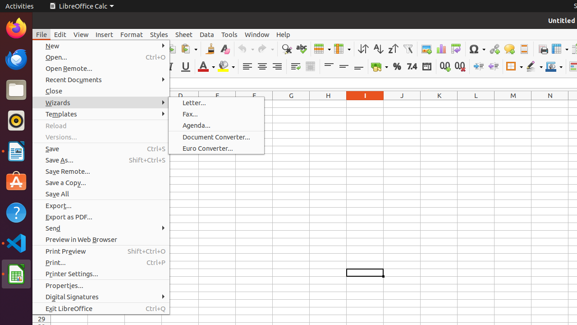 This screenshot has height=325, width=577. What do you see at coordinates (246, 49) in the screenshot?
I see `Undo` at bounding box center [246, 49].